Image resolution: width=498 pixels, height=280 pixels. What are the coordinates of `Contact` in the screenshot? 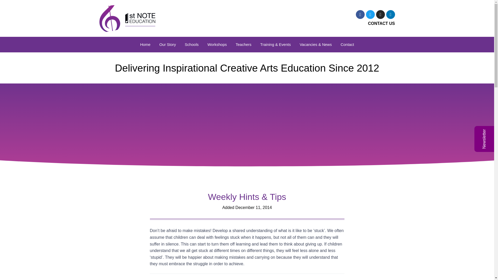 It's located at (347, 45).